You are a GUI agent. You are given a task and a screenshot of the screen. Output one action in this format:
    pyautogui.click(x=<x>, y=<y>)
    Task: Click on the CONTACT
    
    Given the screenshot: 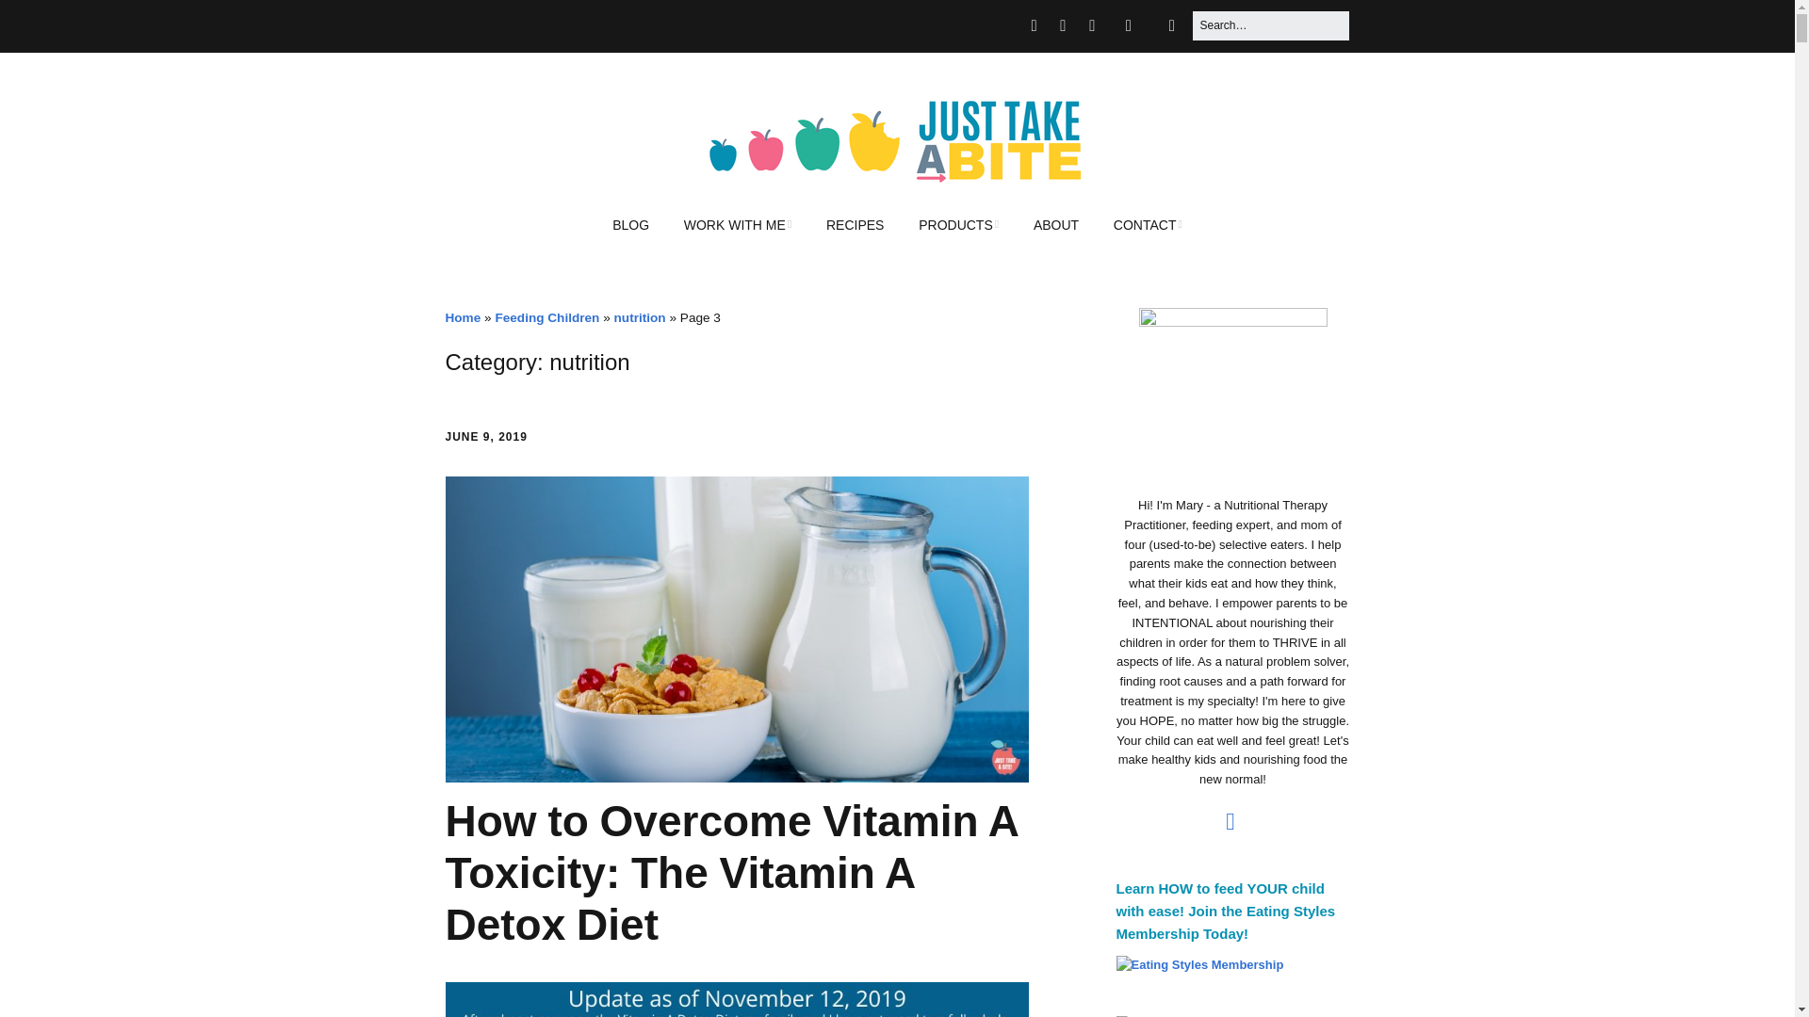 What is the action you would take?
    pyautogui.click(x=1148, y=226)
    